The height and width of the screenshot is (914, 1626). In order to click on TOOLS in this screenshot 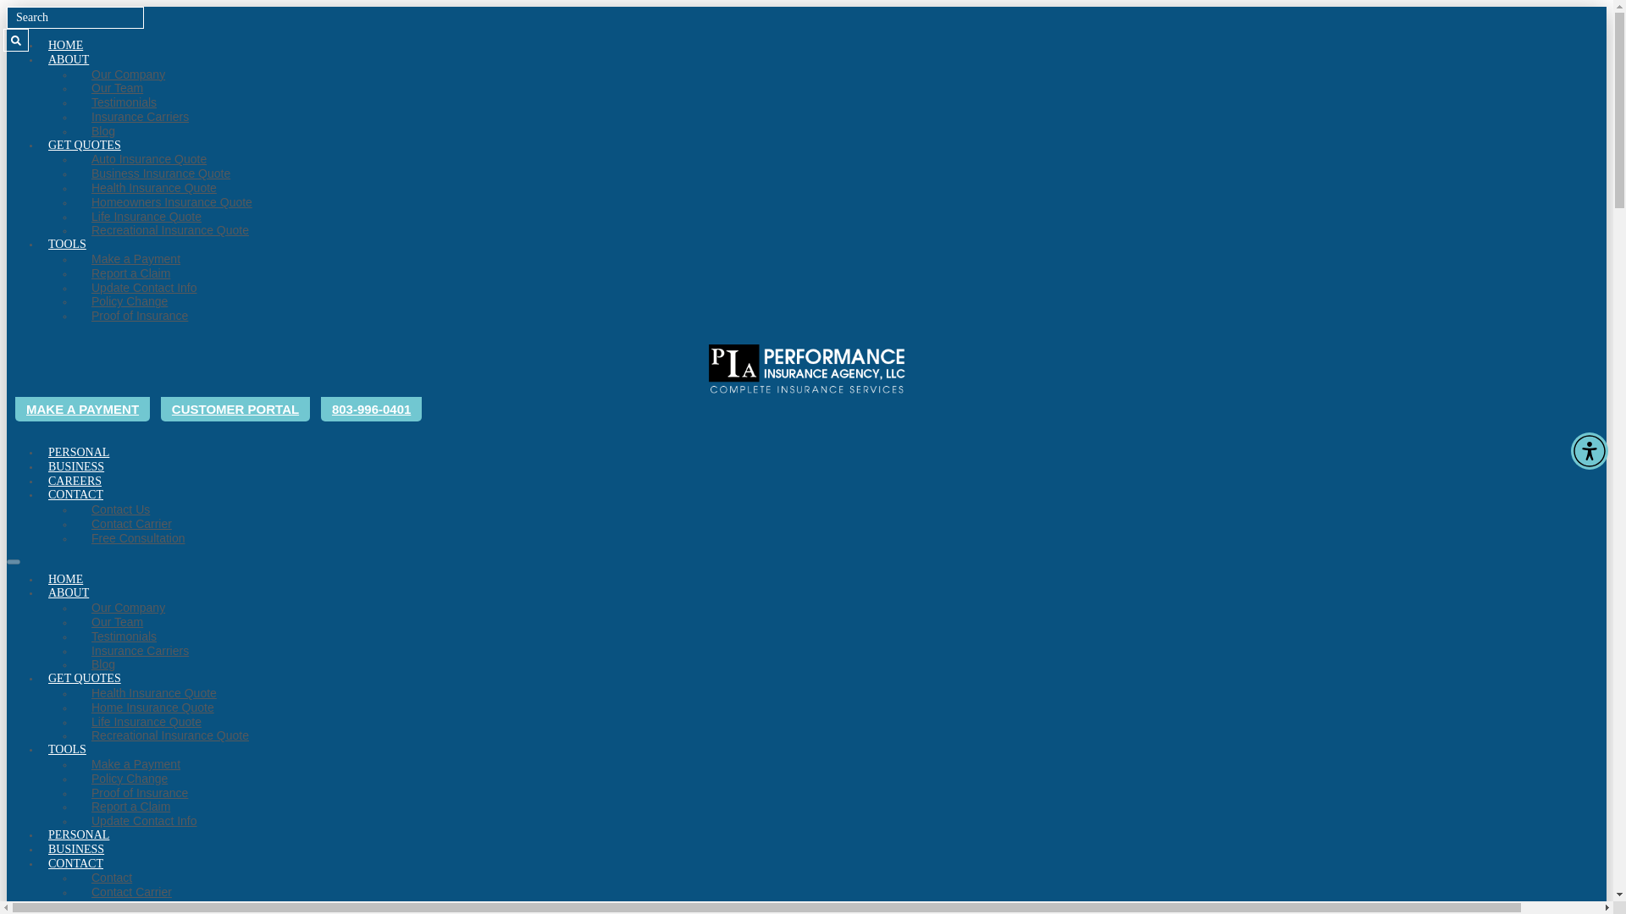, I will do `click(67, 244)`.